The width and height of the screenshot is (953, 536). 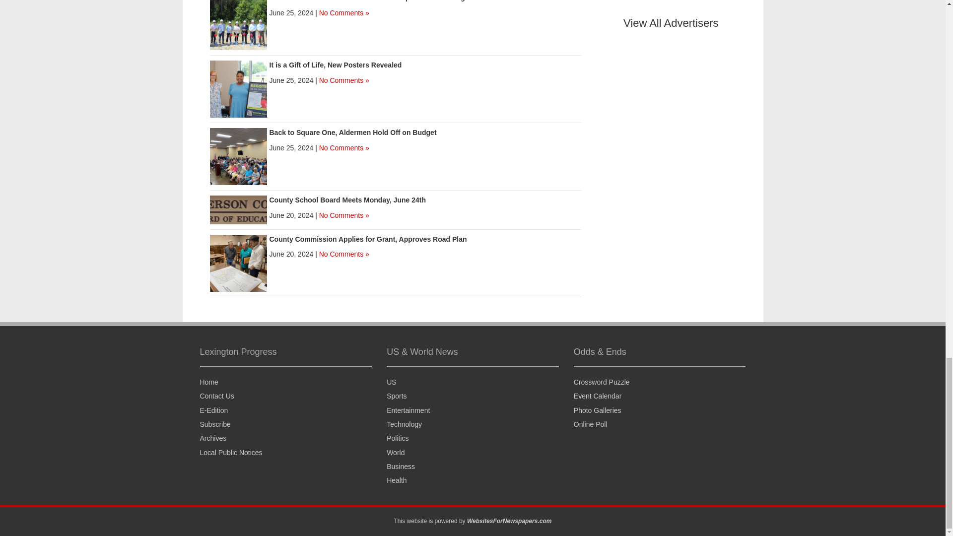 What do you see at coordinates (238, 262) in the screenshot?
I see `County Commission Applies for Grant, Approves Road Plan` at bounding box center [238, 262].